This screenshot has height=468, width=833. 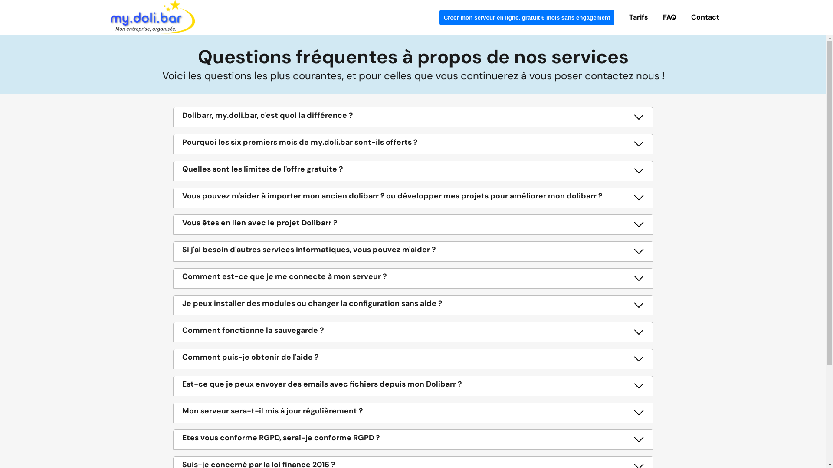 I want to click on Contact, so click(x=705, y=17).